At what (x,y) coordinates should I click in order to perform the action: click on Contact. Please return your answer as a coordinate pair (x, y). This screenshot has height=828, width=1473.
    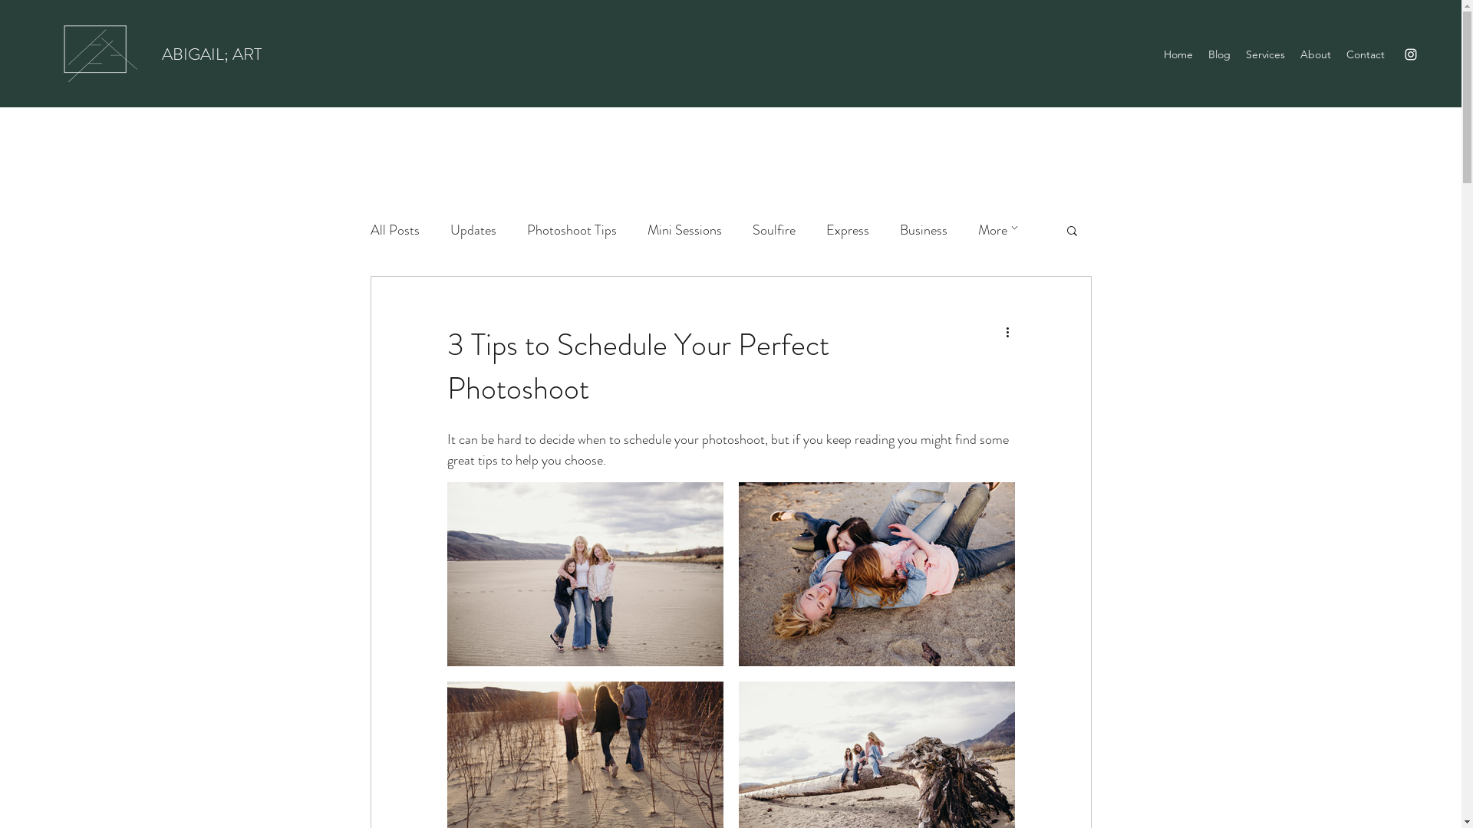
    Looking at the image, I should click on (1366, 54).